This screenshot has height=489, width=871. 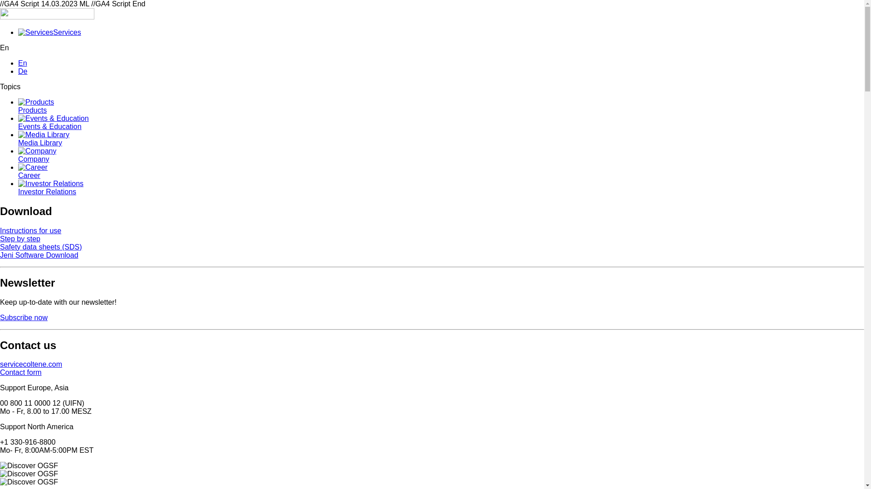 What do you see at coordinates (23, 63) in the screenshot?
I see `En` at bounding box center [23, 63].